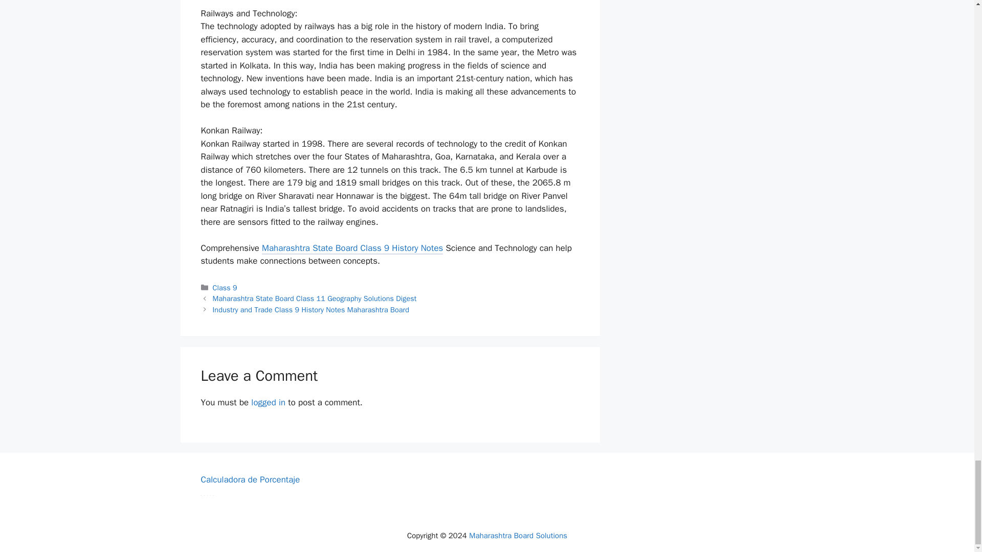 The width and height of the screenshot is (982, 552). I want to click on Industry and Trade Class 9 History Notes Maharashtra Board, so click(311, 310).